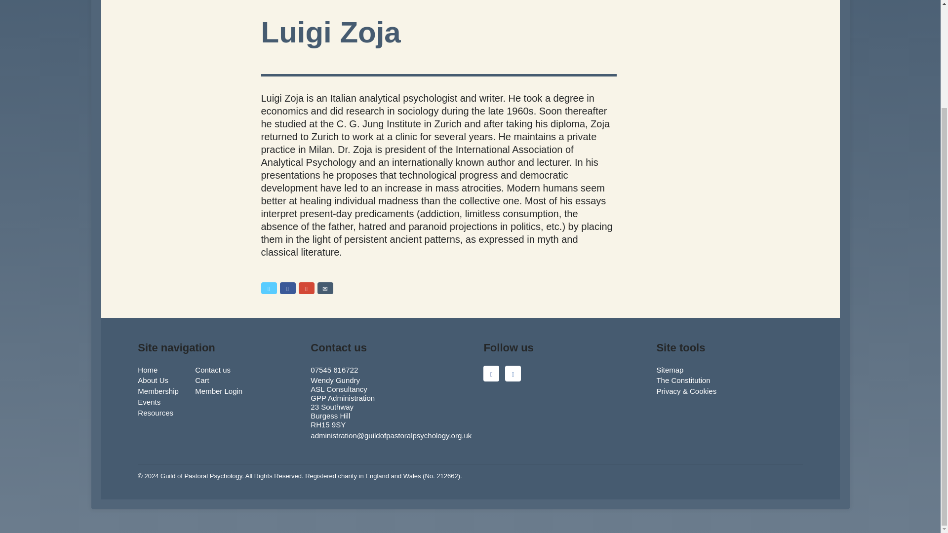  I want to click on Membership, so click(158, 391).